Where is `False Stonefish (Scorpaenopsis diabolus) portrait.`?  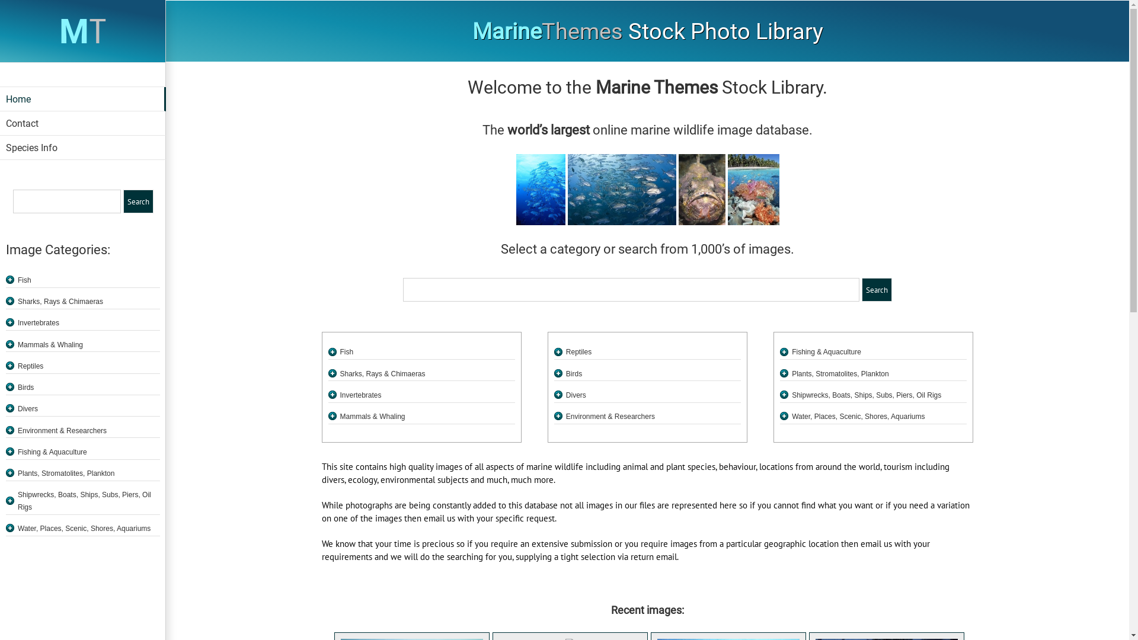 False Stonefish (Scorpaenopsis diabolus) portrait. is located at coordinates (702, 190).